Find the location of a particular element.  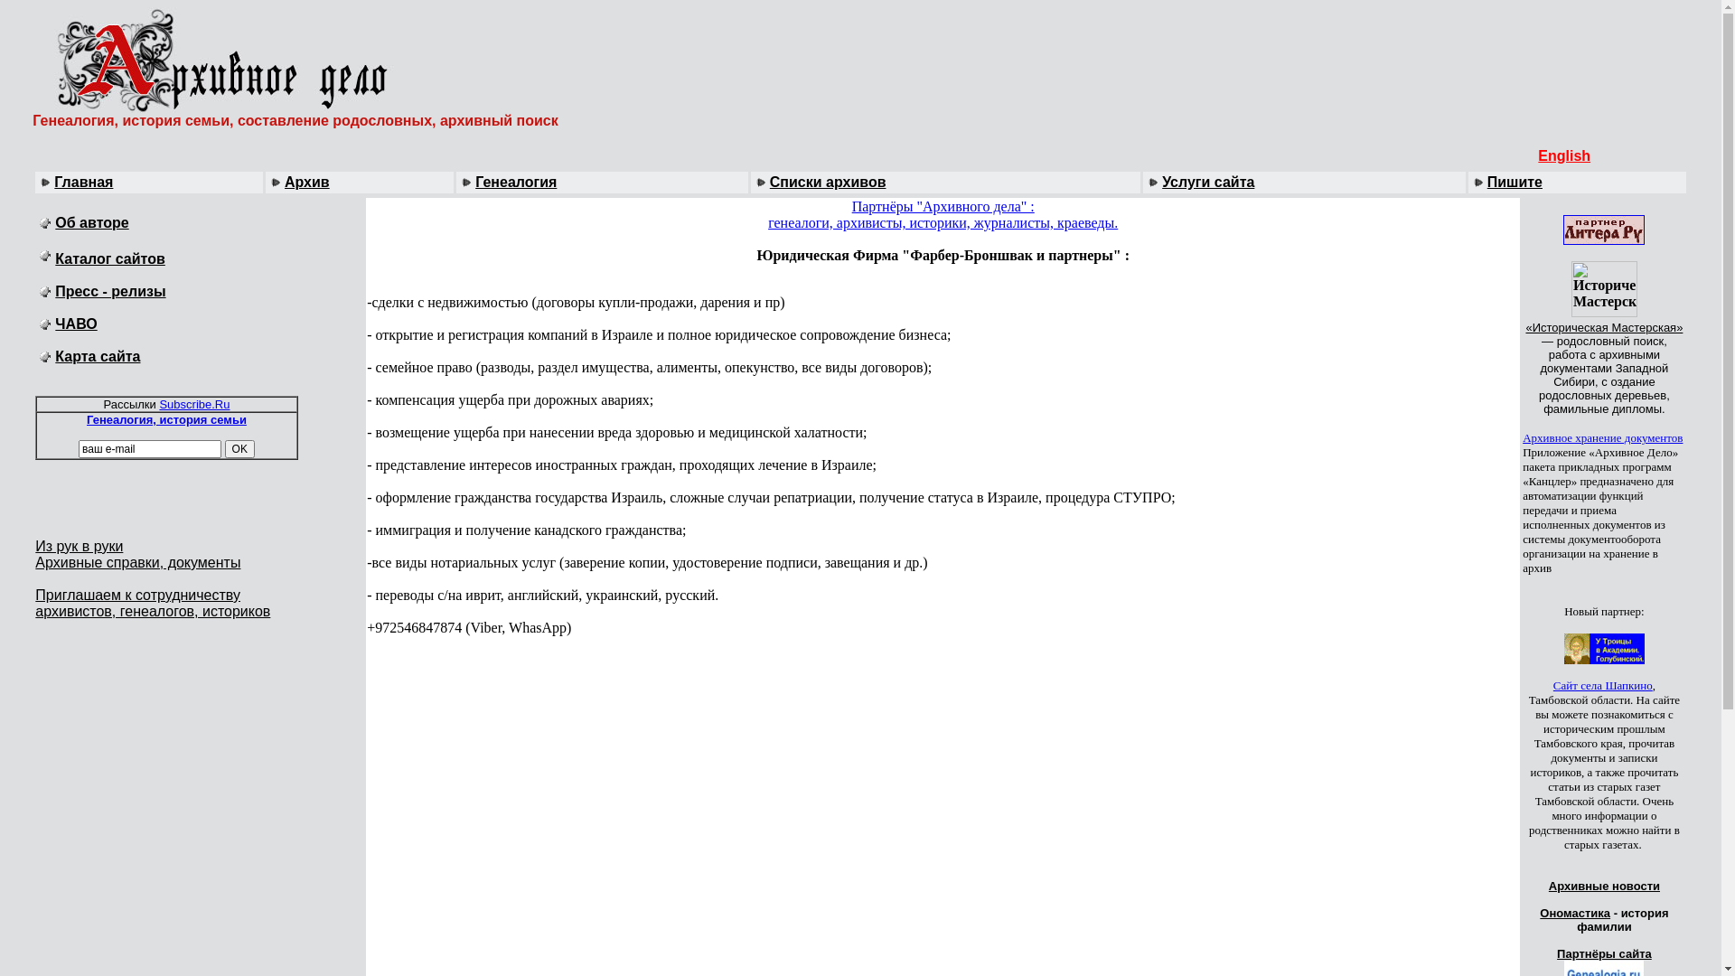

English is located at coordinates (1564, 155).